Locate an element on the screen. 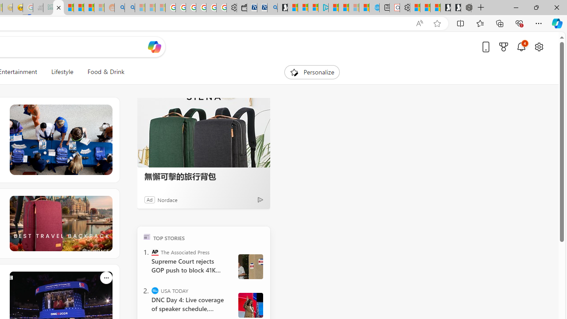 This screenshot has height=319, width=567. Student Loan Update: Forgiveness Program Ends This Month is located at coordinates (89, 8).